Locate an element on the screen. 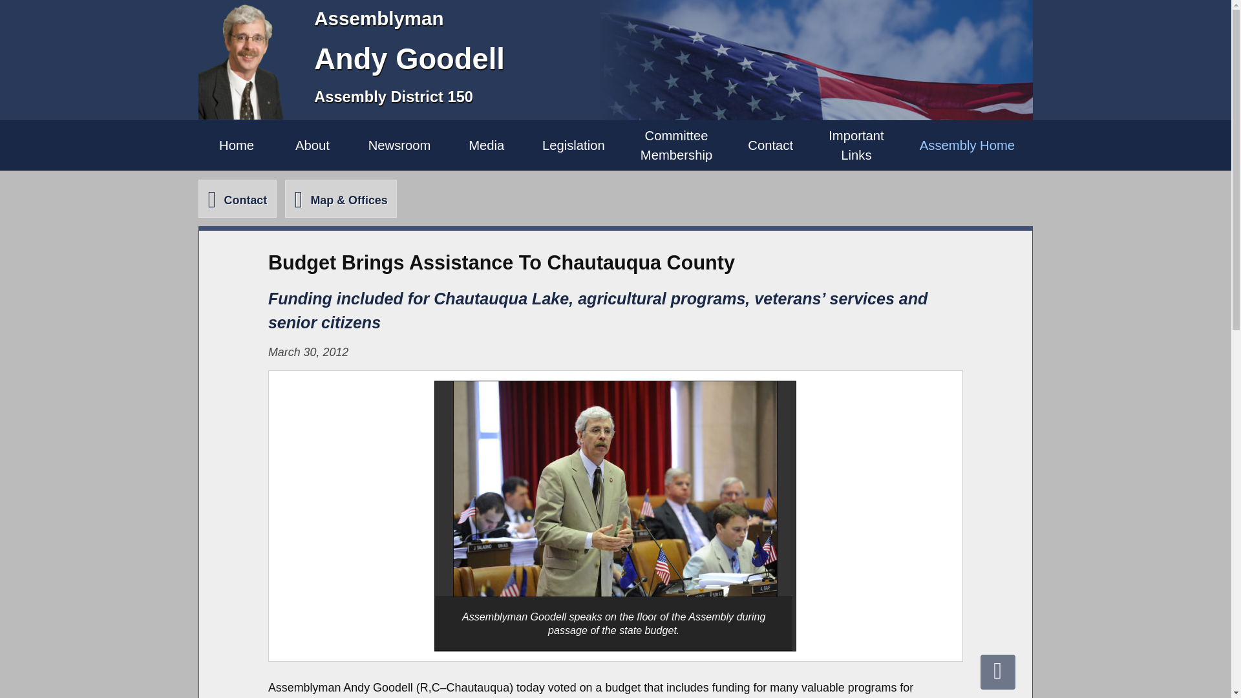 This screenshot has width=1241, height=698. Newsroom is located at coordinates (399, 145).